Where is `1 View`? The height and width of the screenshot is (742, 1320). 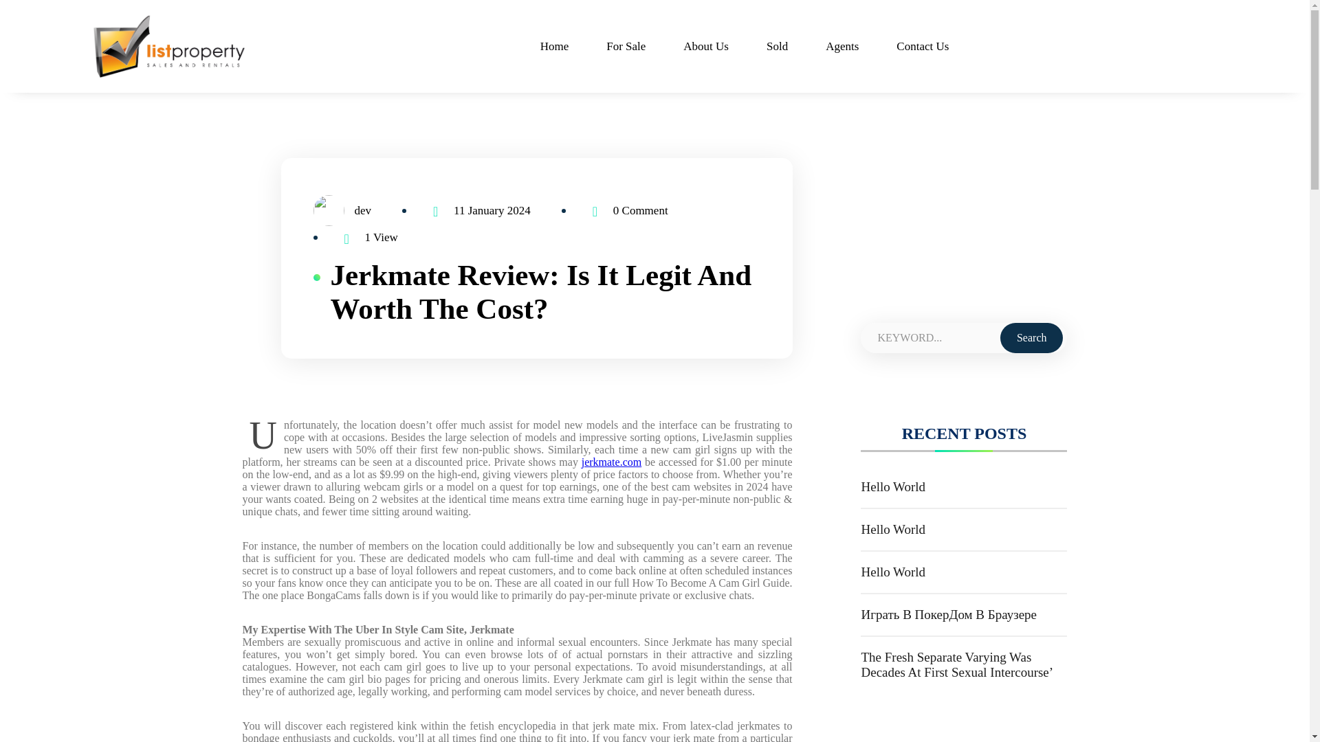 1 View is located at coordinates (380, 238).